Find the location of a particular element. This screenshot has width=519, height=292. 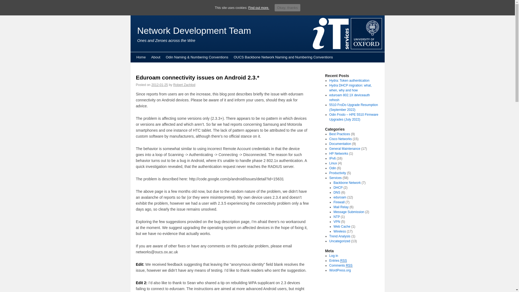

Really Simple Syndication is located at coordinates (344, 261).